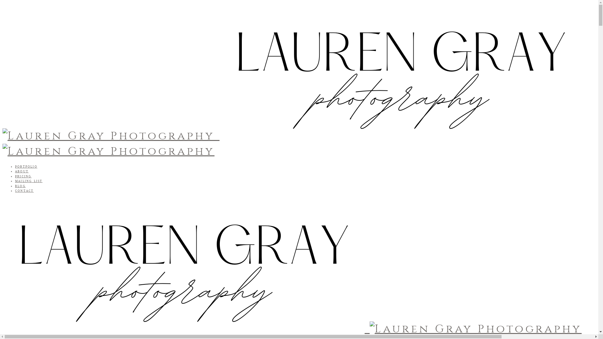  I want to click on BLOG, so click(20, 186).